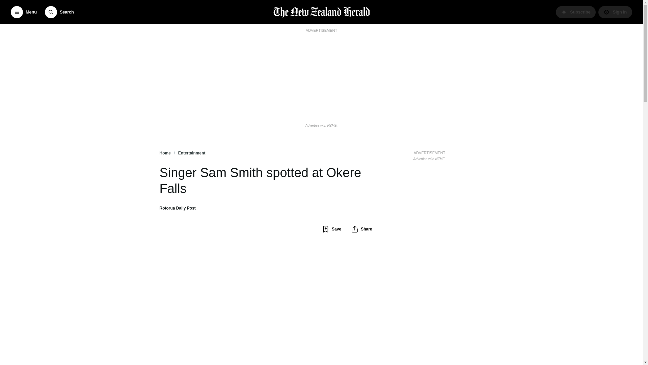  What do you see at coordinates (615, 12) in the screenshot?
I see `Manage your account` at bounding box center [615, 12].